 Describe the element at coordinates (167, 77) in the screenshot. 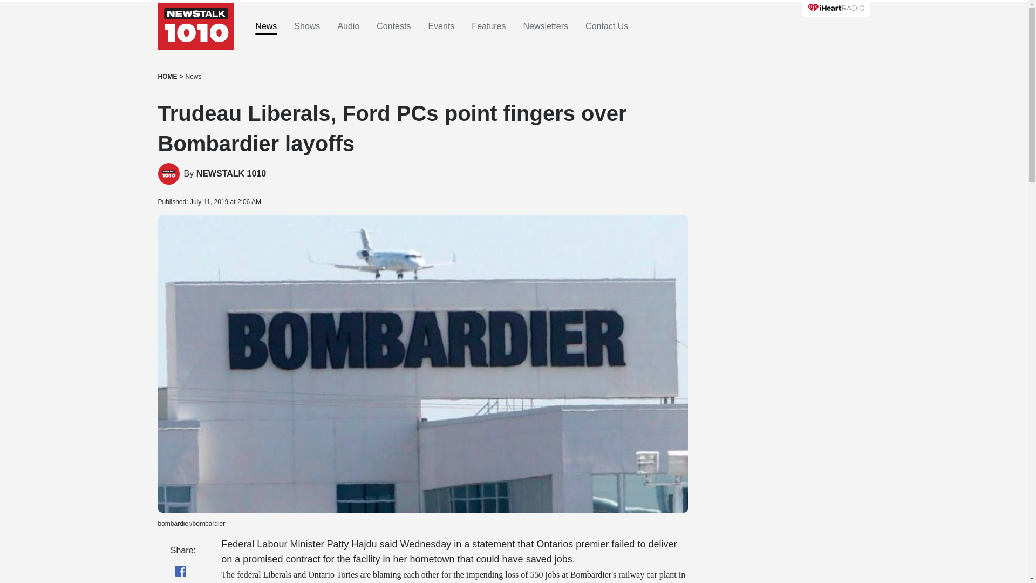

I see `HOME` at that location.